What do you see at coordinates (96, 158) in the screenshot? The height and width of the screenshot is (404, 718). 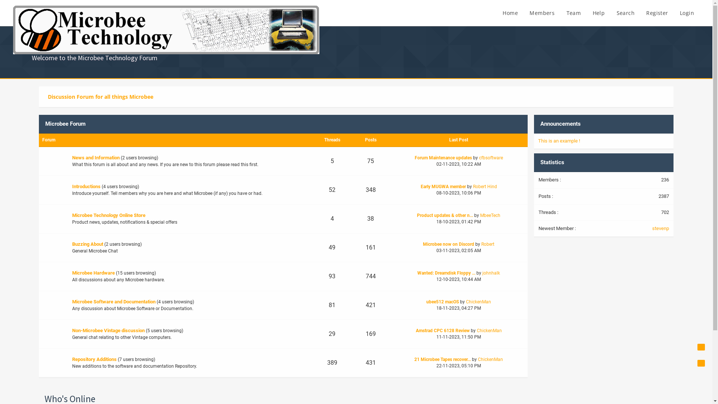 I see `News and Information` at bounding box center [96, 158].